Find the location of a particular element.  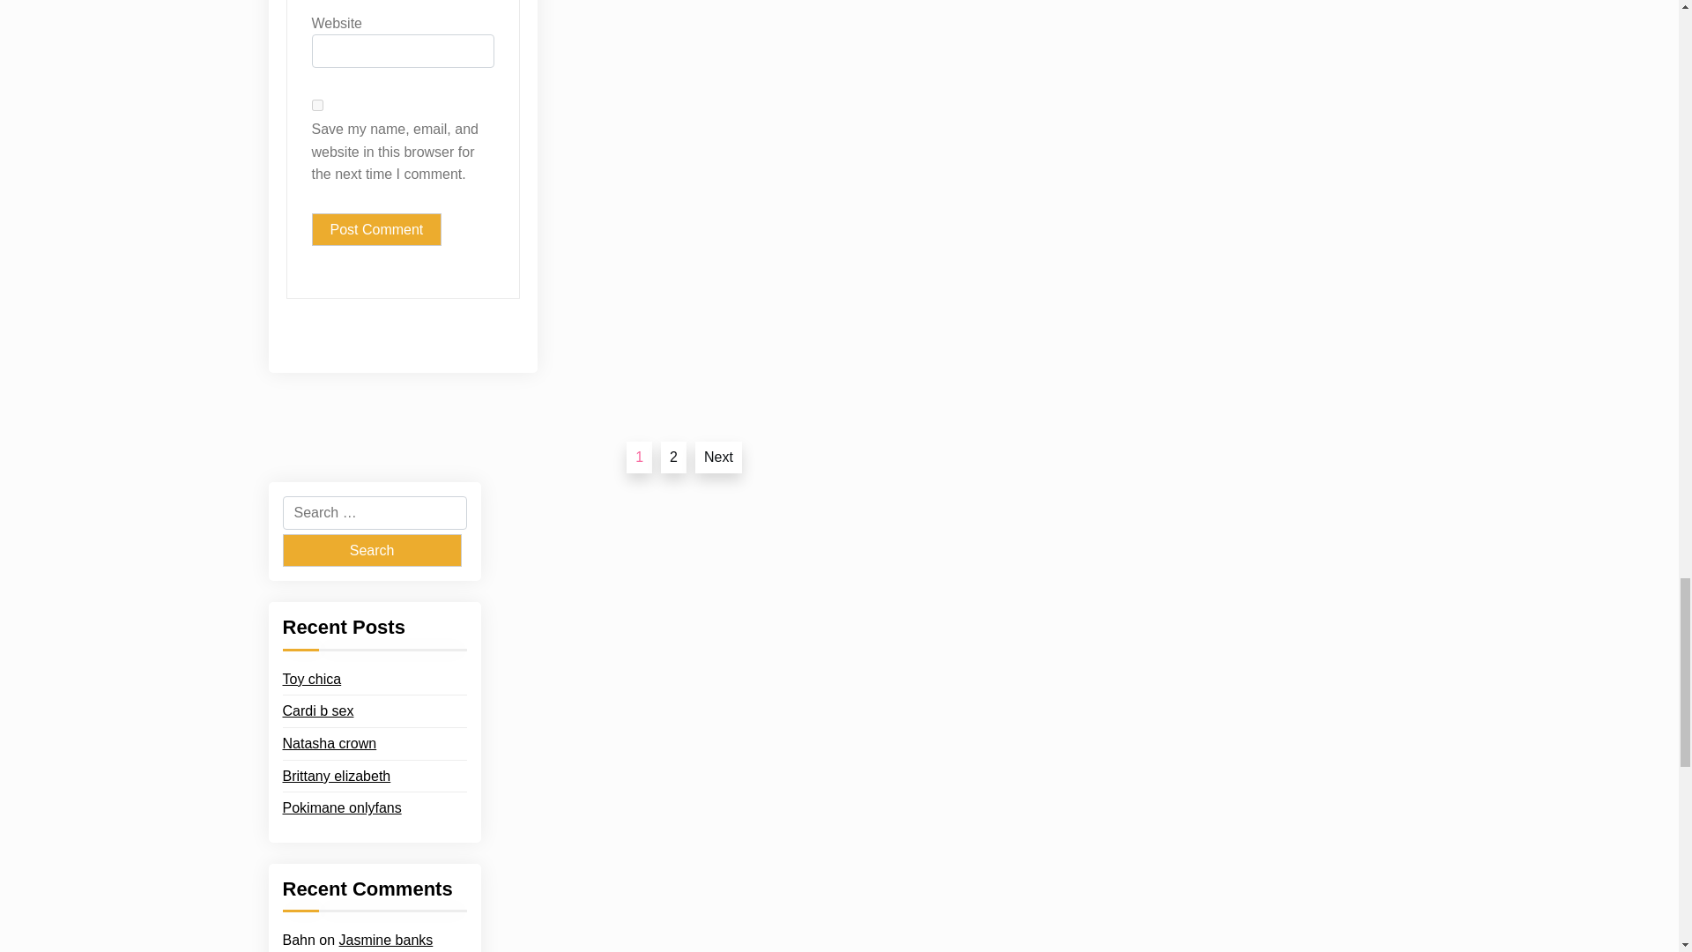

Next is located at coordinates (719, 457).